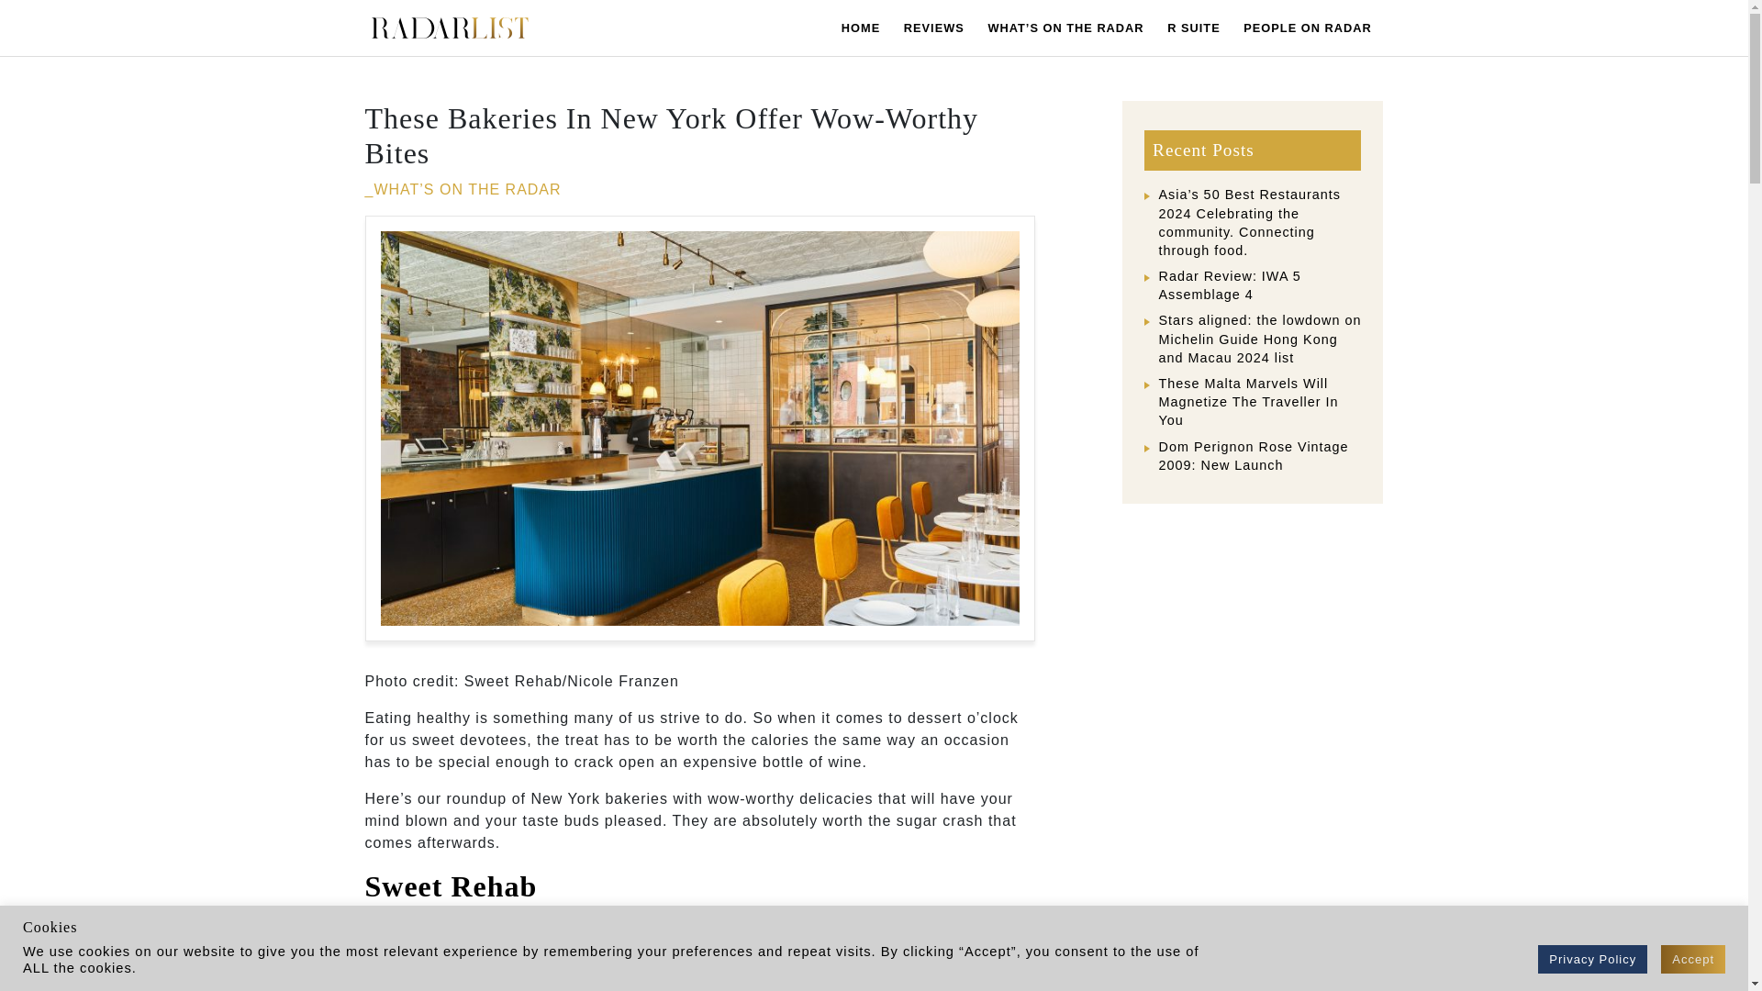 Image resolution: width=1762 pixels, height=991 pixels. Describe the element at coordinates (1193, 28) in the screenshot. I see `R SUITE` at that location.